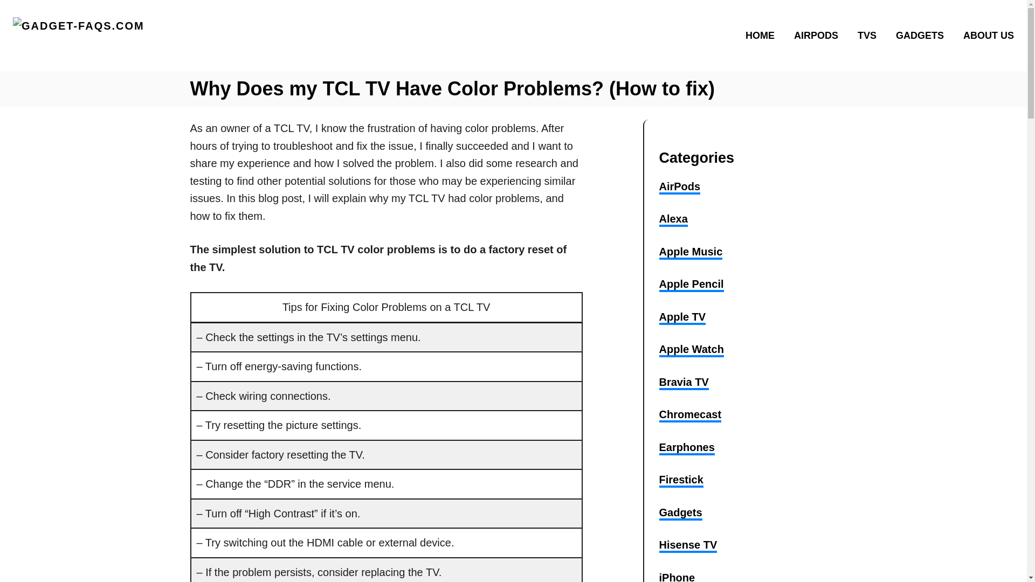 The width and height of the screenshot is (1035, 582). Describe the element at coordinates (680, 513) in the screenshot. I see `Gadgets` at that location.